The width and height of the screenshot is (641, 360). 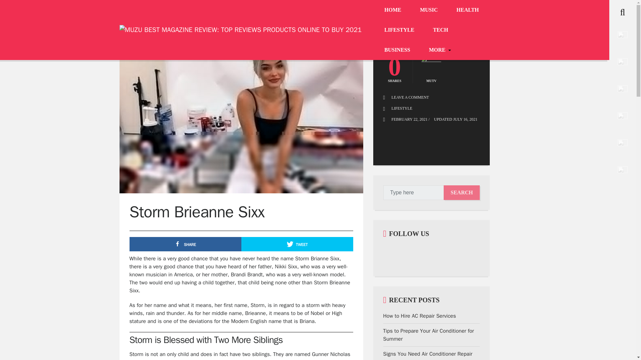 What do you see at coordinates (297, 244) in the screenshot?
I see `TWEET` at bounding box center [297, 244].